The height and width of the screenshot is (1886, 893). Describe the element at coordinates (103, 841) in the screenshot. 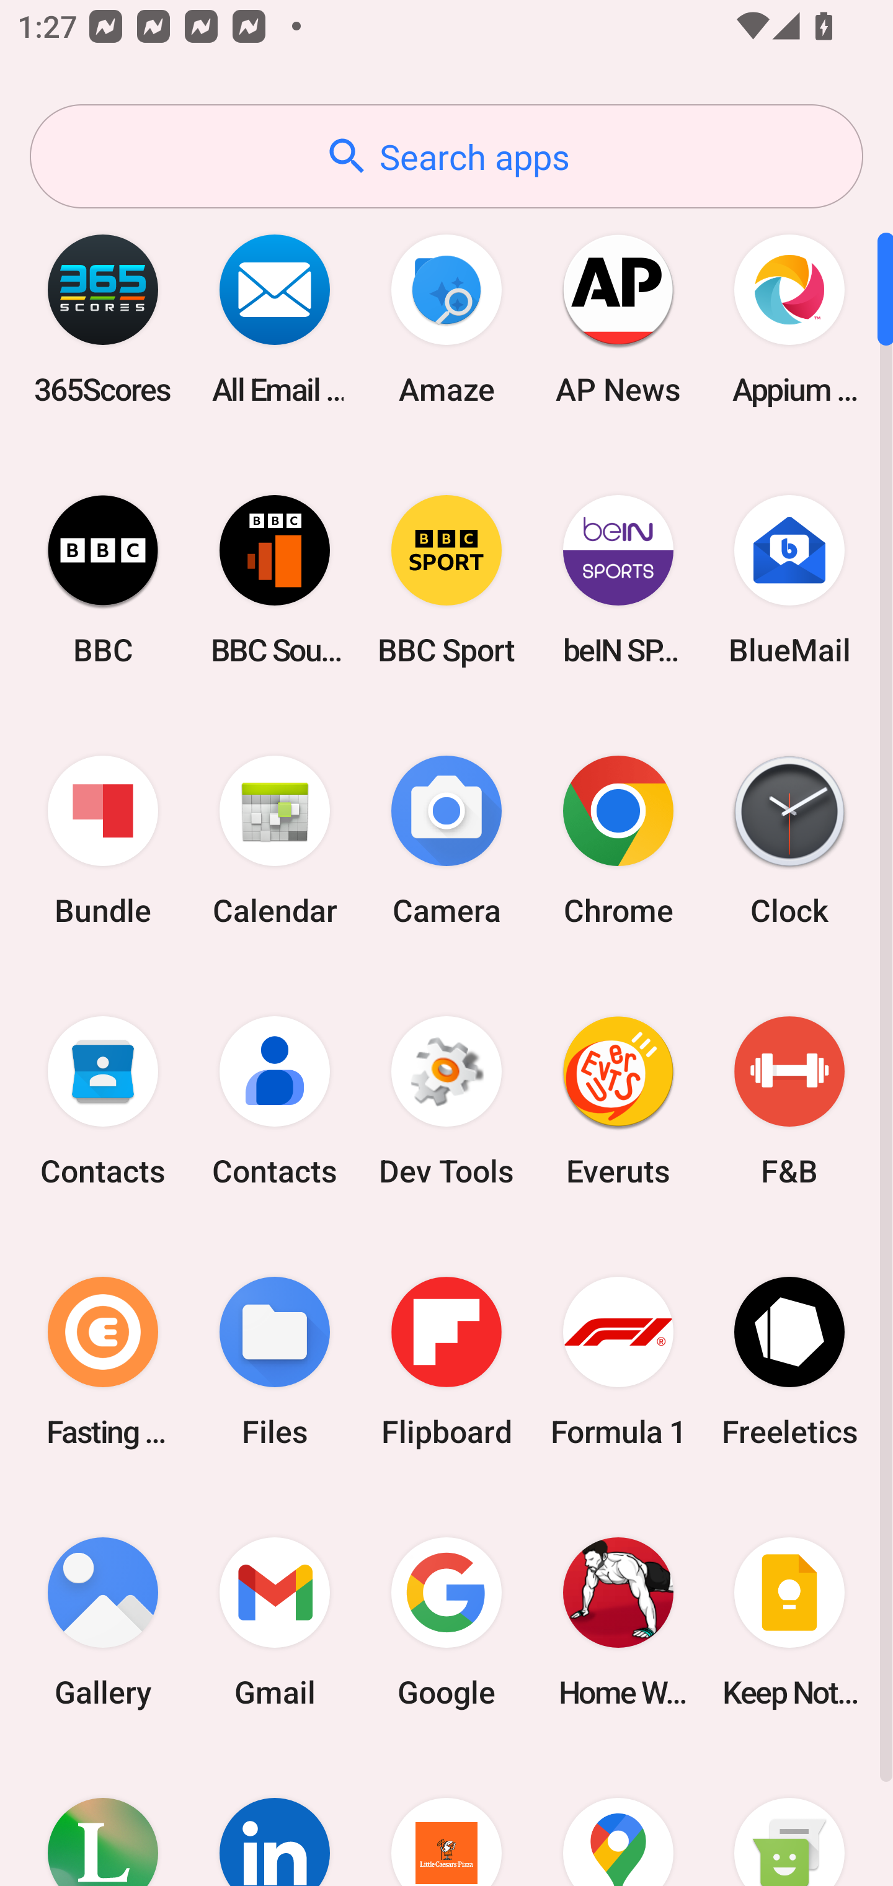

I see `Bundle` at that location.